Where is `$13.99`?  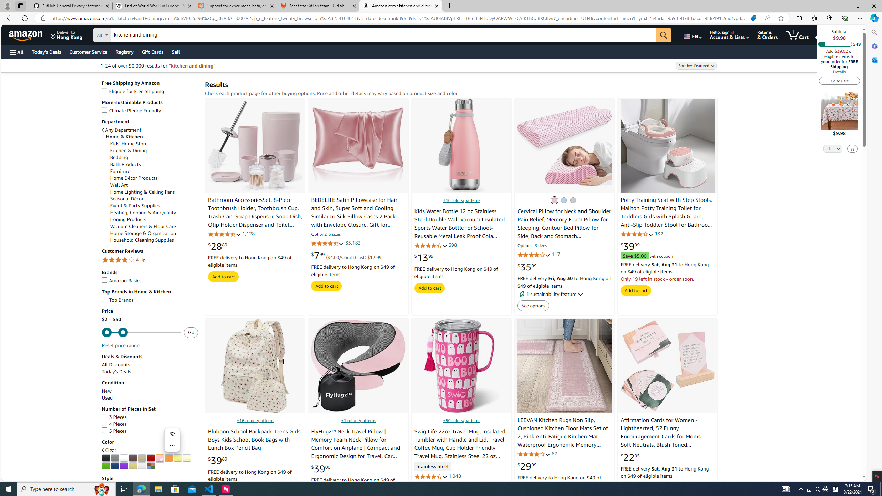 $13.99 is located at coordinates (424, 258).